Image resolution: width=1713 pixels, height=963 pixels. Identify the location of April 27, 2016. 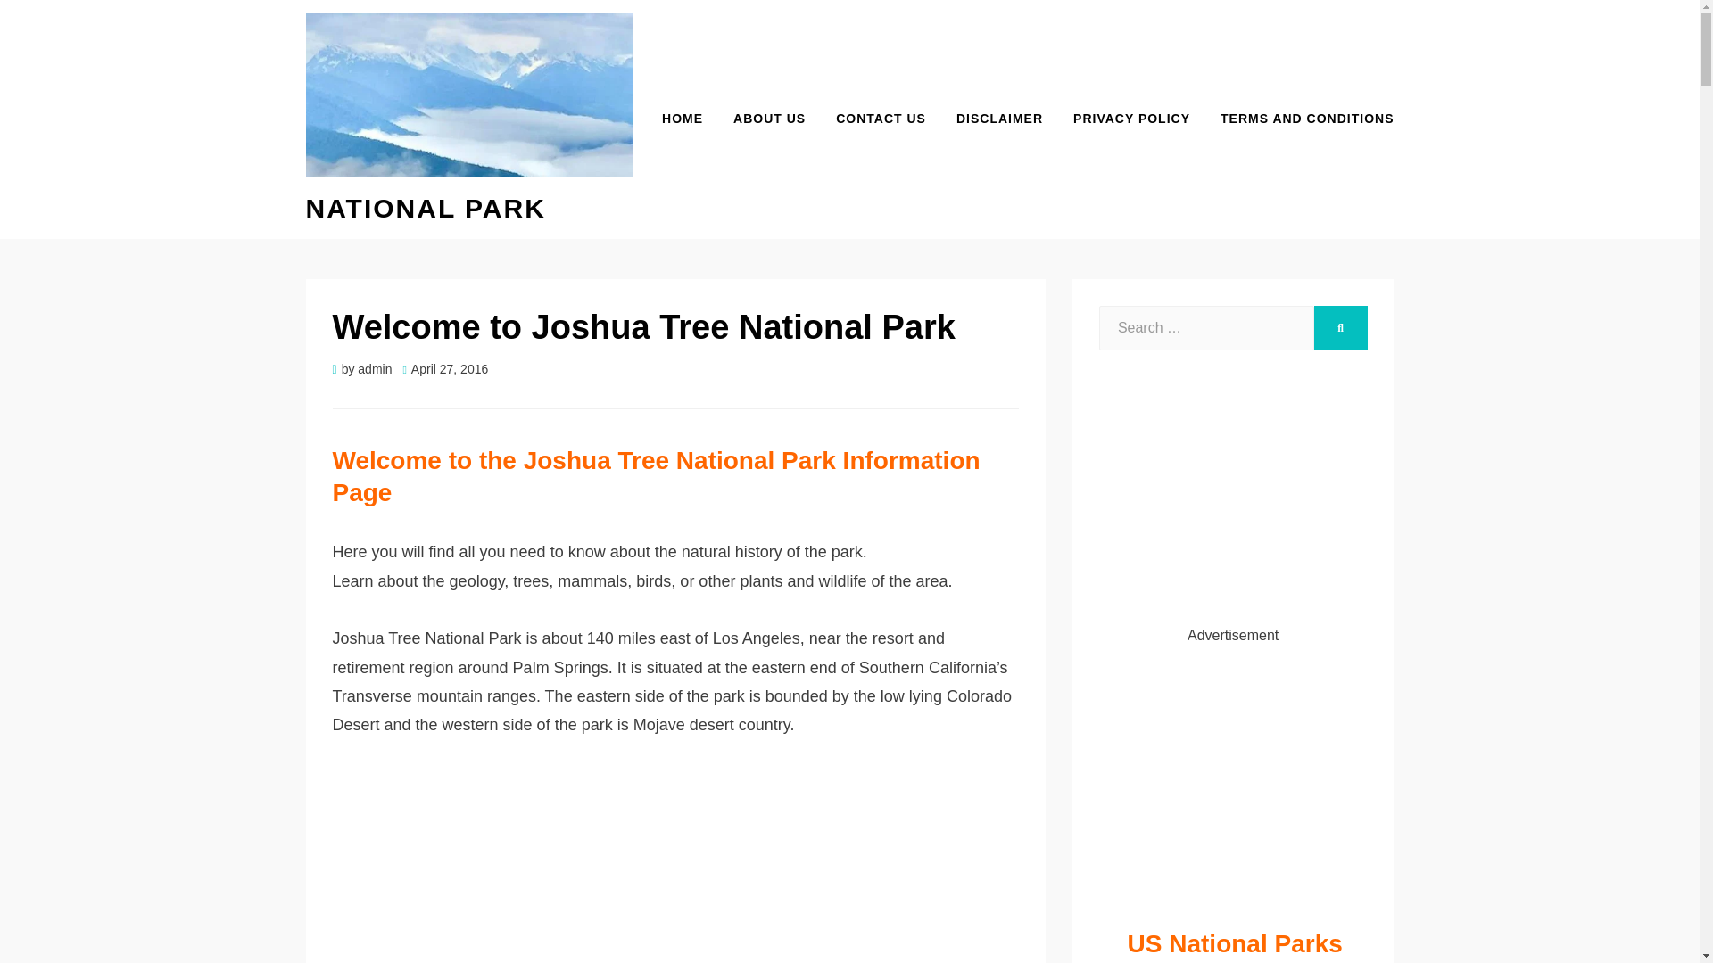
(445, 369).